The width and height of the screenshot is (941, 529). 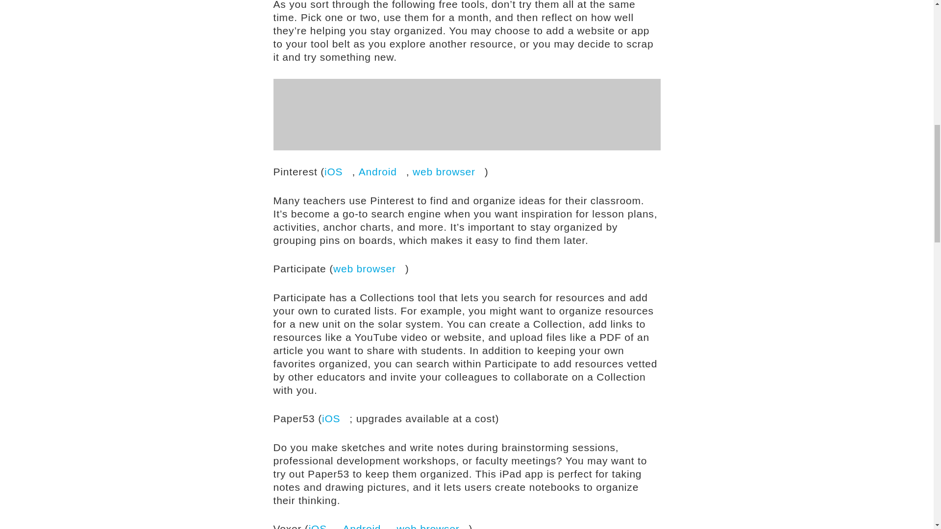 What do you see at coordinates (335, 418) in the screenshot?
I see `iOS` at bounding box center [335, 418].